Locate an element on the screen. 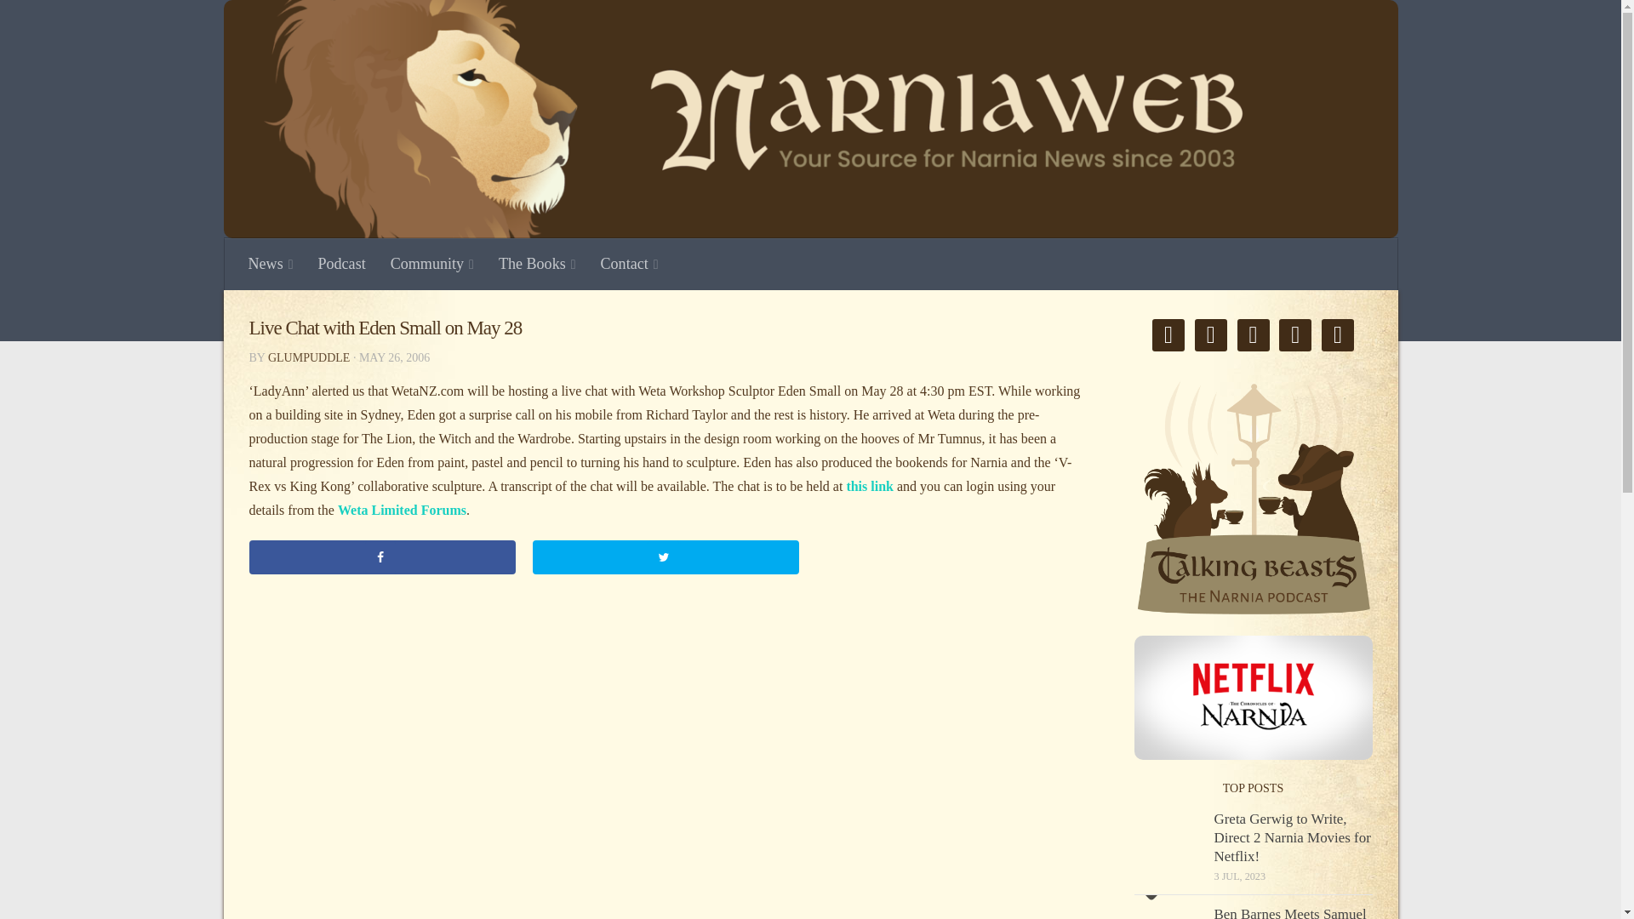  Weta Limited Forums is located at coordinates (402, 510).